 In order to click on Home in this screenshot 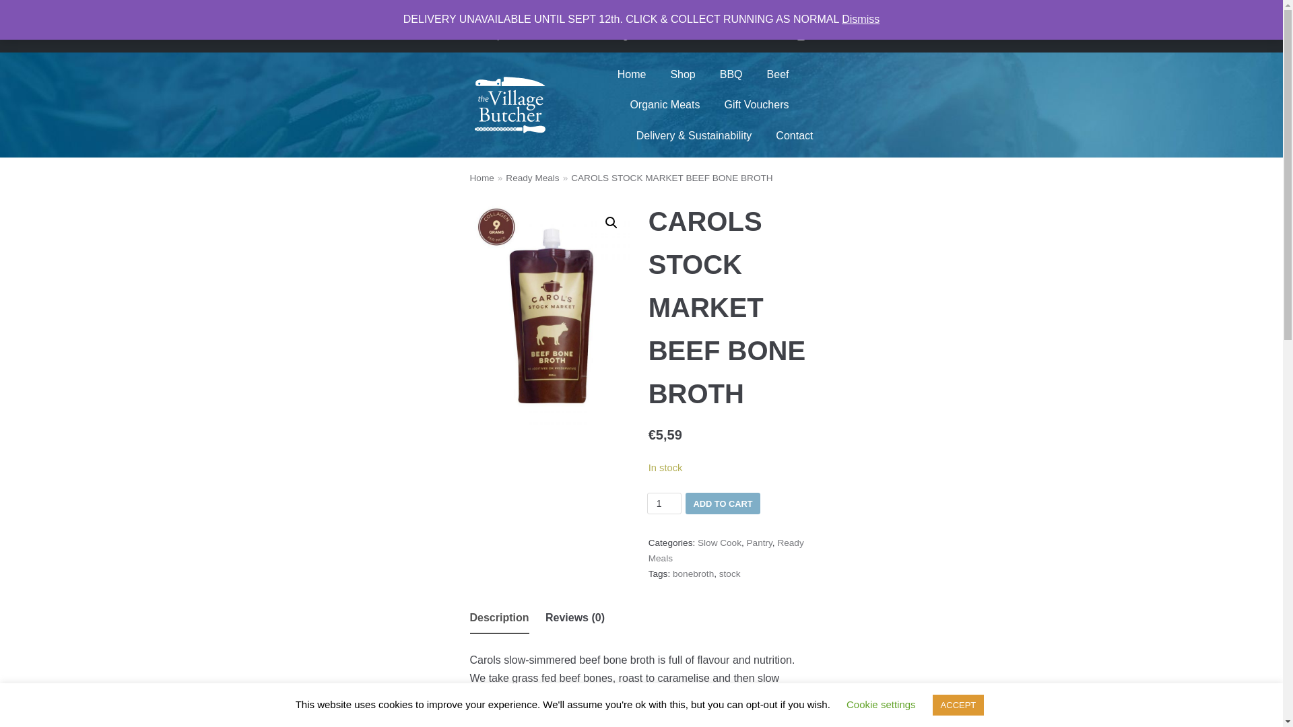, I will do `click(482, 178)`.